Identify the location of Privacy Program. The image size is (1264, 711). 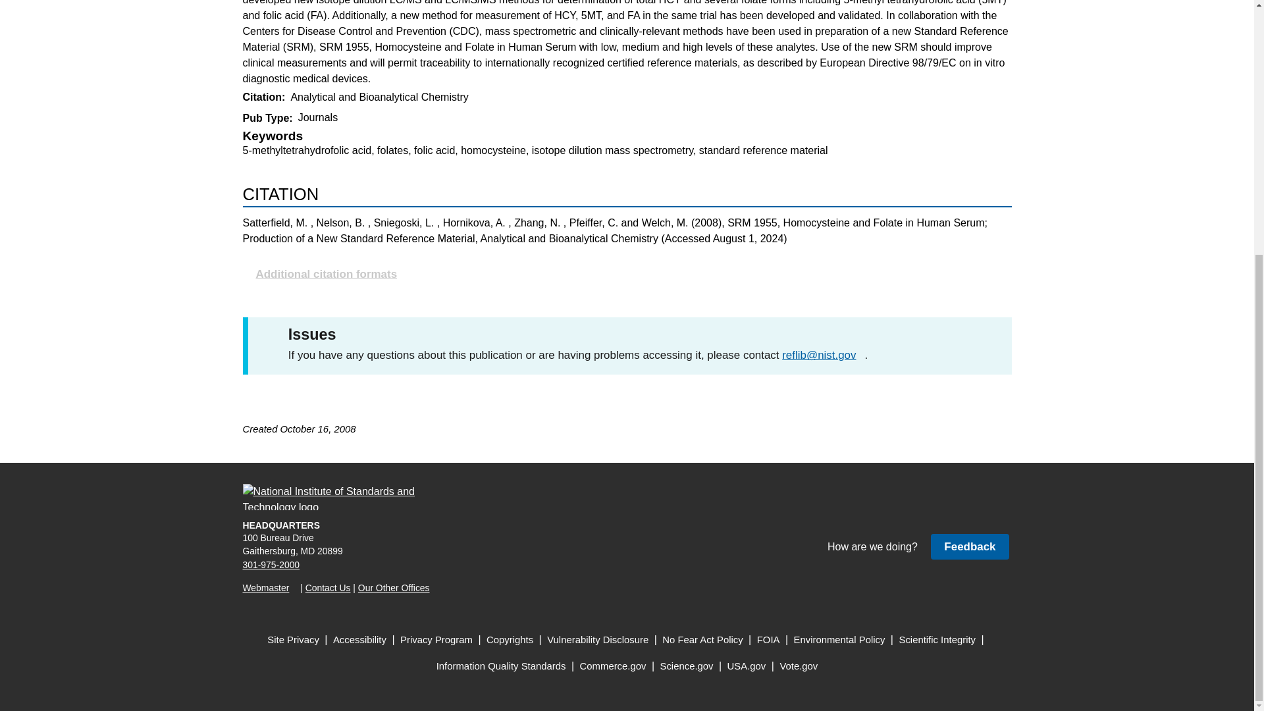
(436, 640).